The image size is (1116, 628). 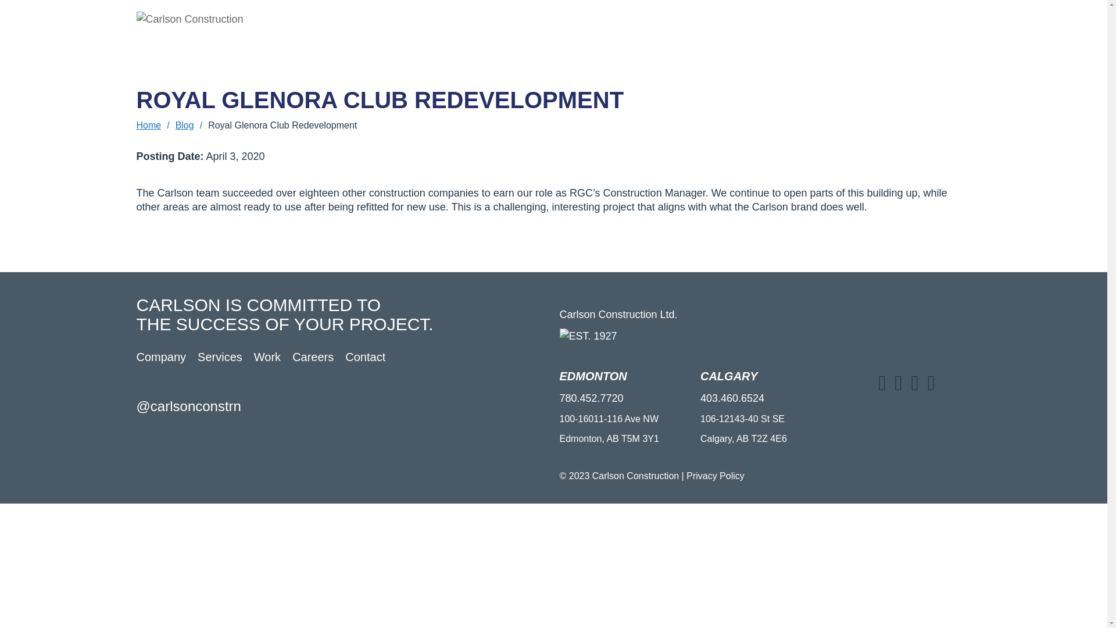 What do you see at coordinates (220, 359) in the screenshot?
I see `Services` at bounding box center [220, 359].